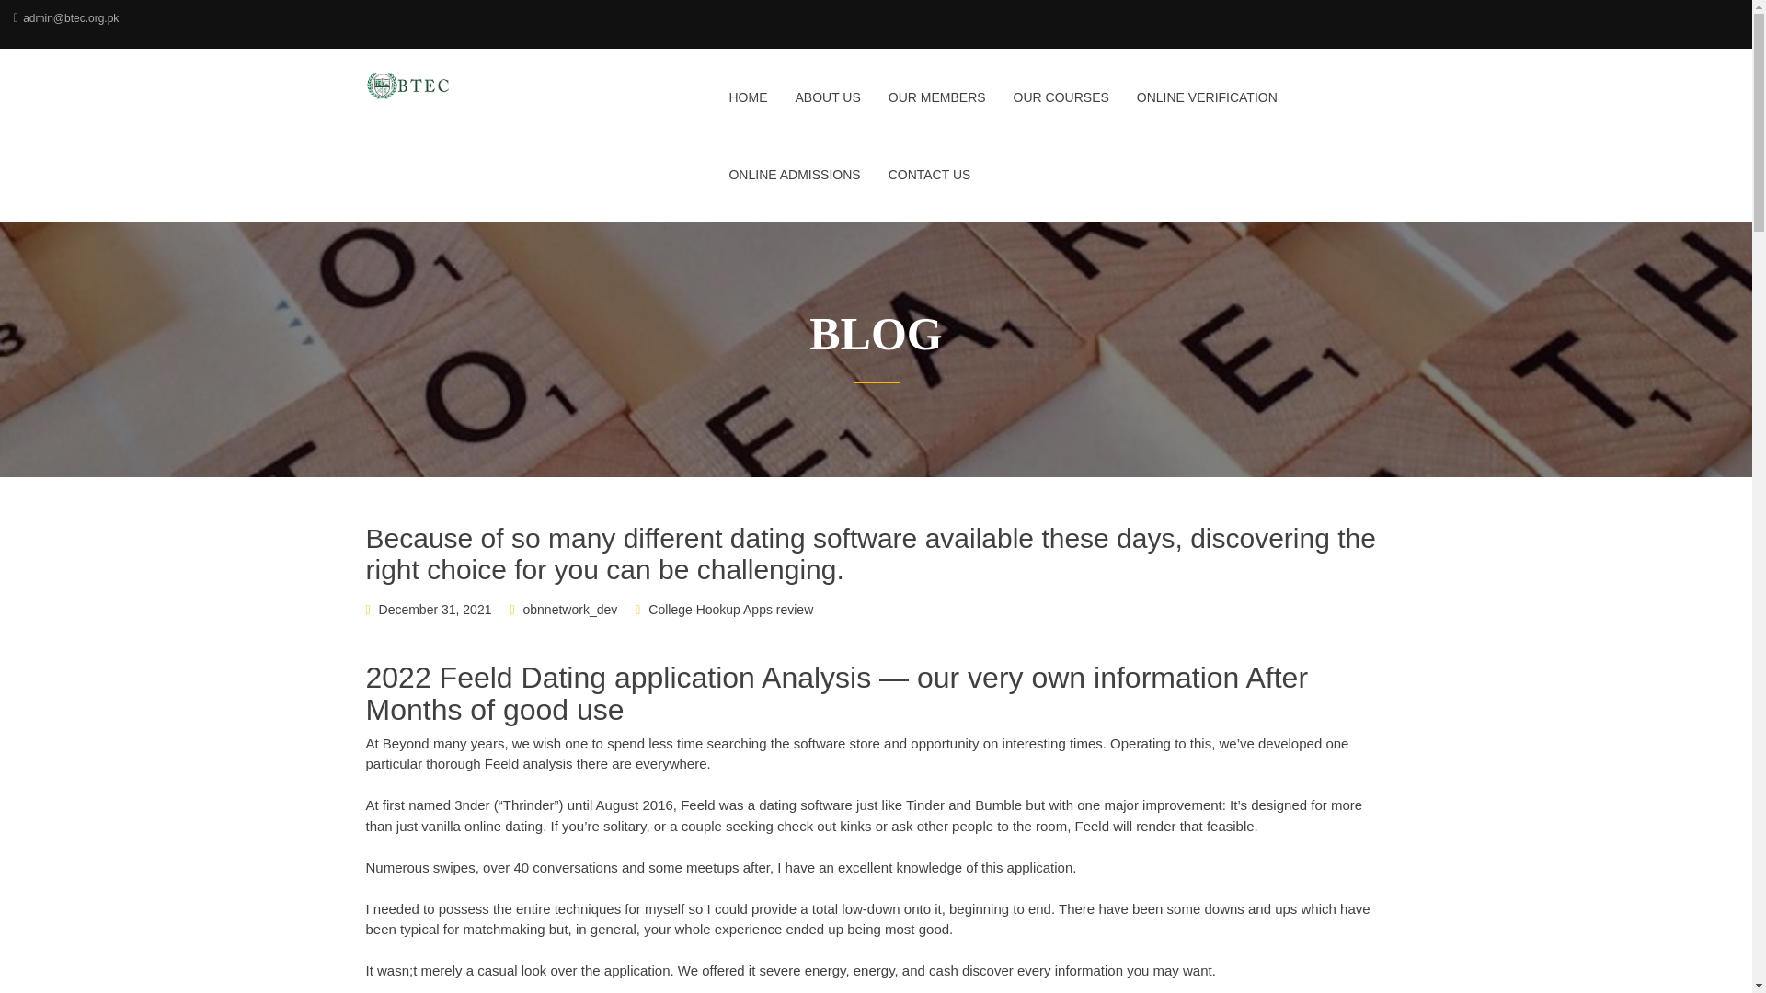 Image resolution: width=1766 pixels, height=993 pixels. What do you see at coordinates (827, 108) in the screenshot?
I see `ABOUT US` at bounding box center [827, 108].